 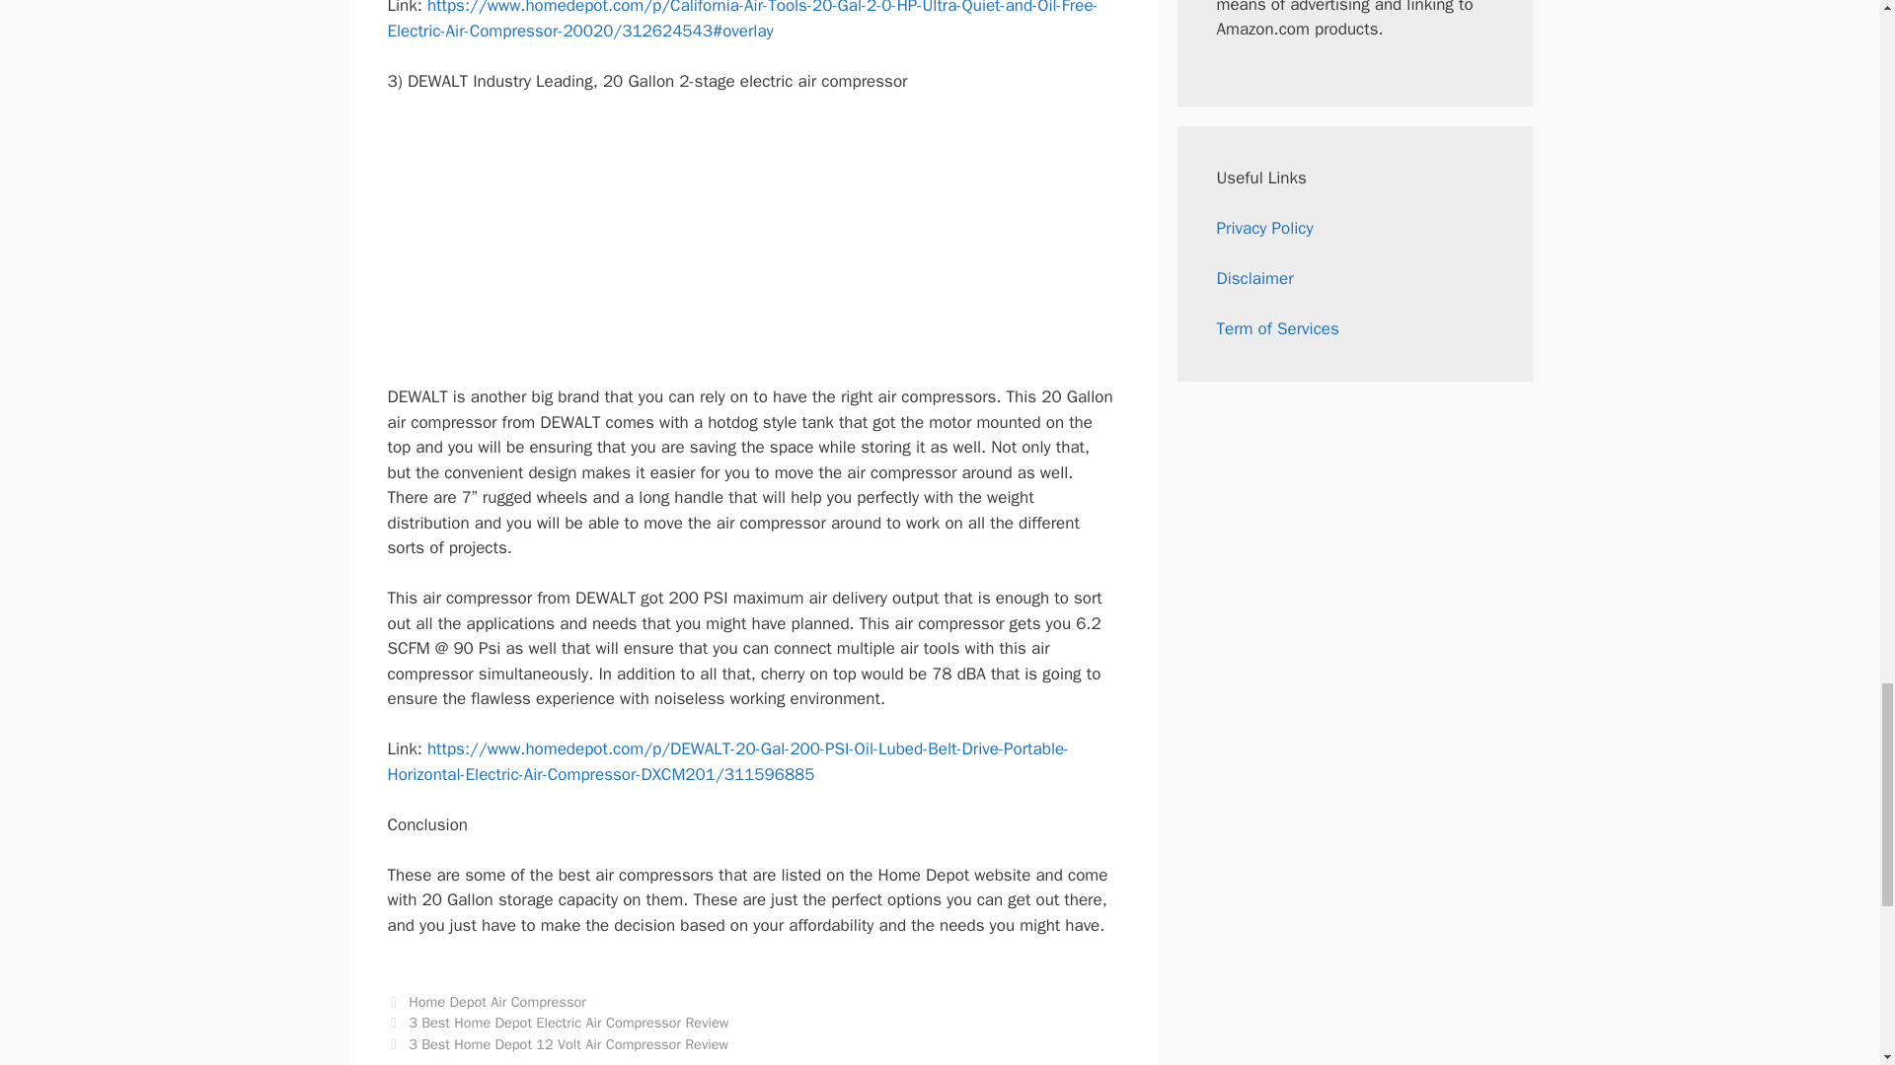 I want to click on 3 Best Home Depot Electric Air Compressor Review, so click(x=568, y=1023).